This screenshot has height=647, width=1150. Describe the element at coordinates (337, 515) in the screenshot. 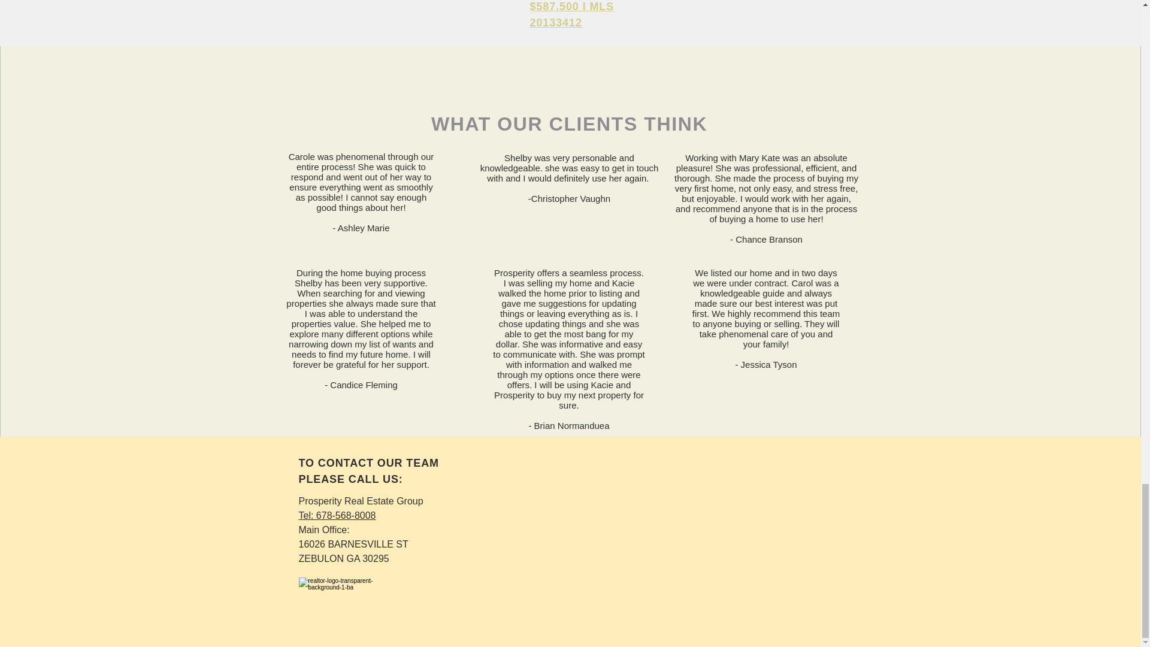

I see `Tel: 678-568-8008` at that location.